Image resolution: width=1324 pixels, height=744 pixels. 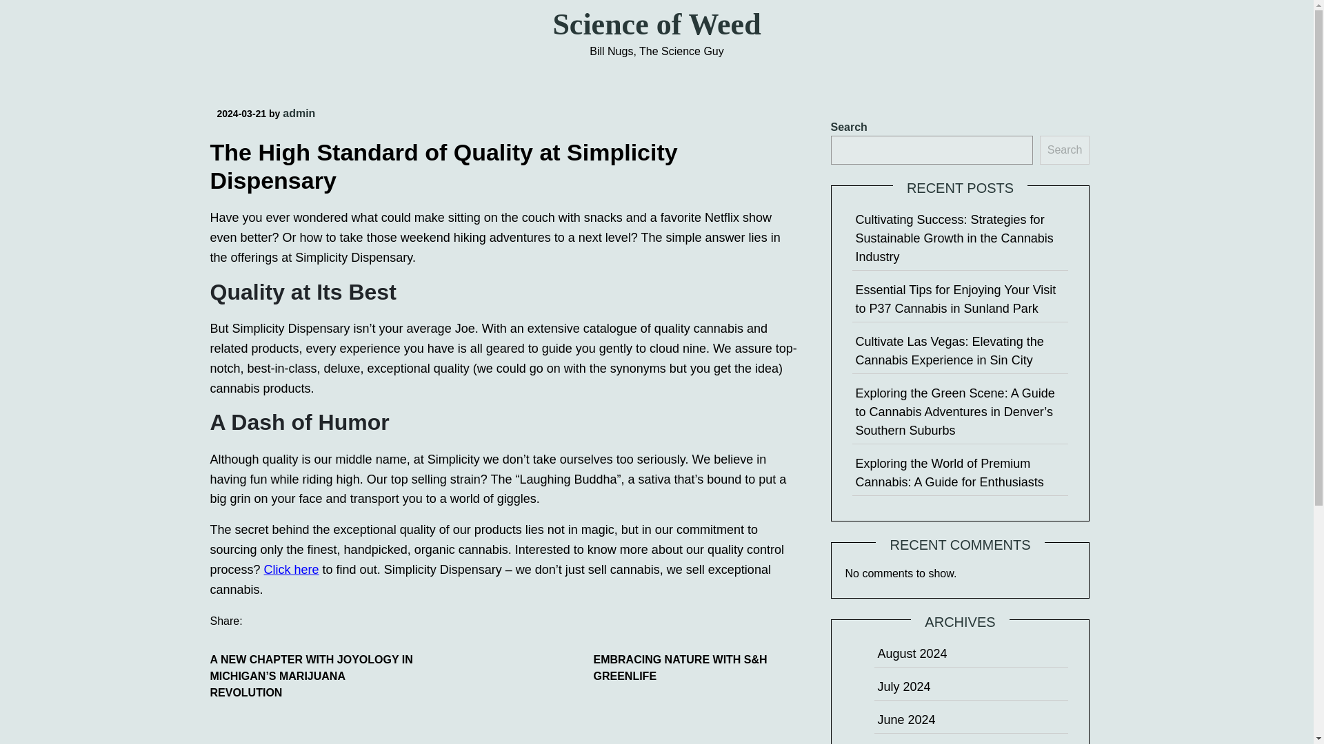 What do you see at coordinates (905, 719) in the screenshot?
I see `June 2024` at bounding box center [905, 719].